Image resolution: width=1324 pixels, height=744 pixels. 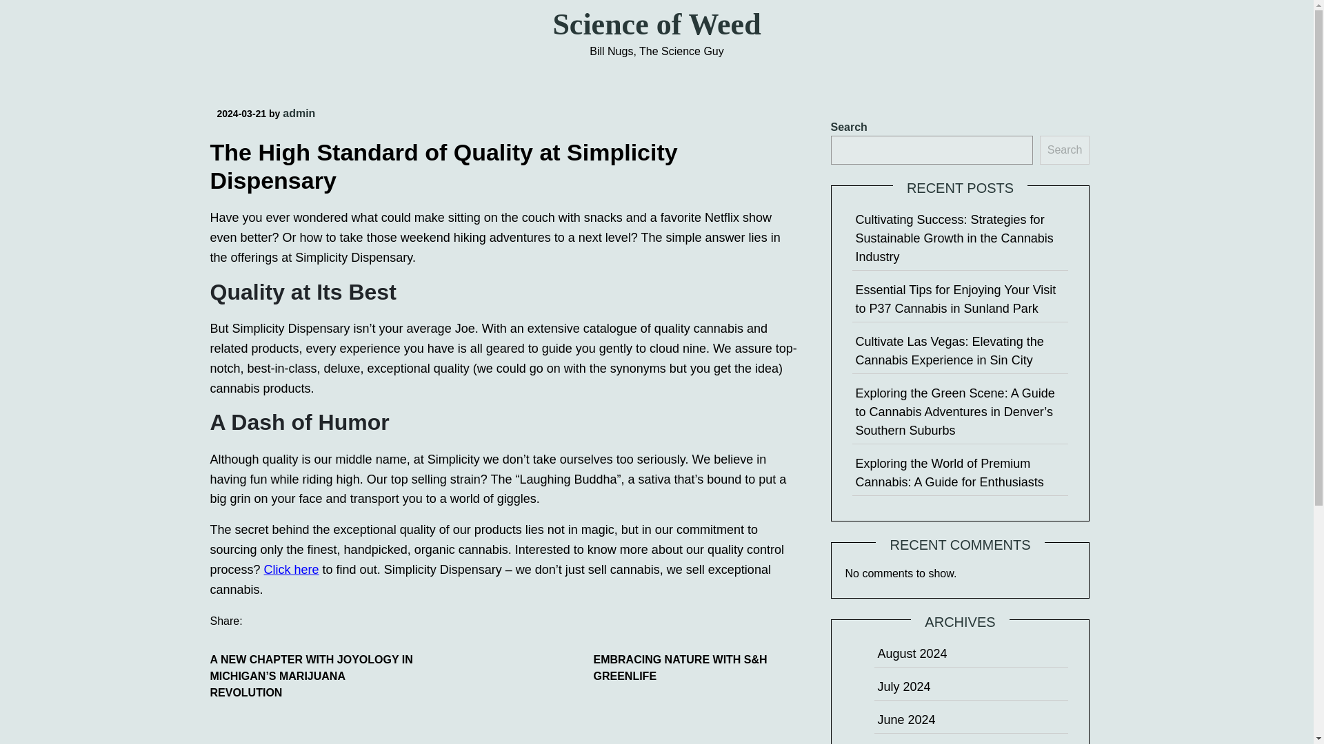 What do you see at coordinates (905, 719) in the screenshot?
I see `June 2024` at bounding box center [905, 719].